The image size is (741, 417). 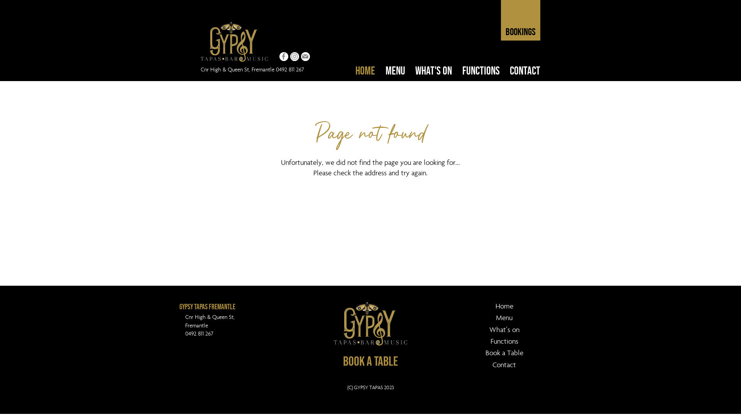 What do you see at coordinates (525, 70) in the screenshot?
I see `CONTACT` at bounding box center [525, 70].